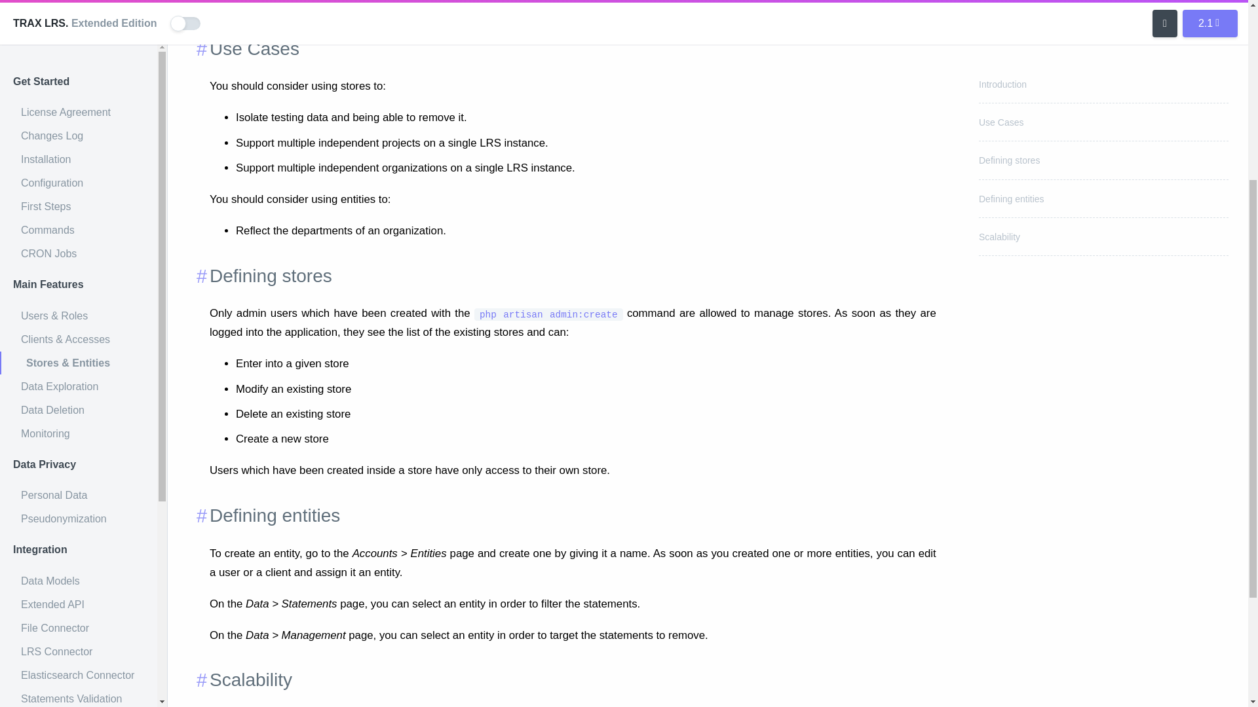  I want to click on Pseudonymization, so click(79, 229).